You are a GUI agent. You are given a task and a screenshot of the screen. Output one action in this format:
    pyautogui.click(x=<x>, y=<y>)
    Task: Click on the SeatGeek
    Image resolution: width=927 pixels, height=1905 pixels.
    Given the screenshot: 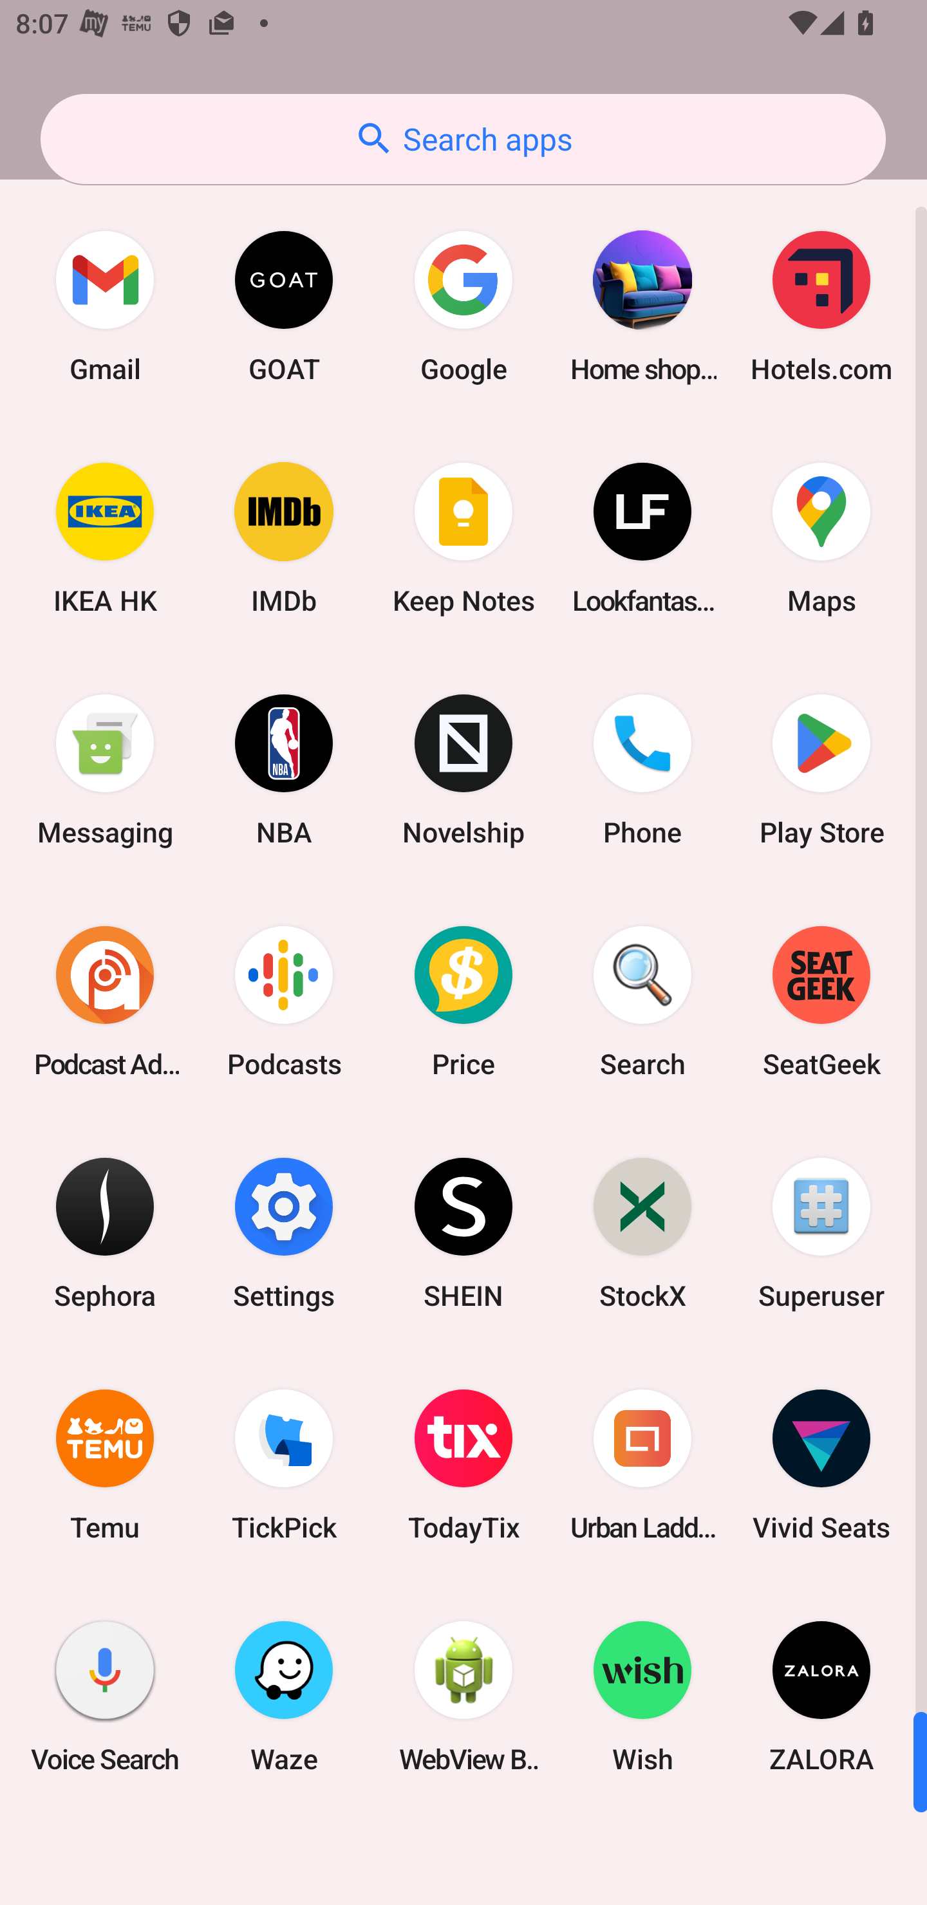 What is the action you would take?
    pyautogui.click(x=821, y=1001)
    